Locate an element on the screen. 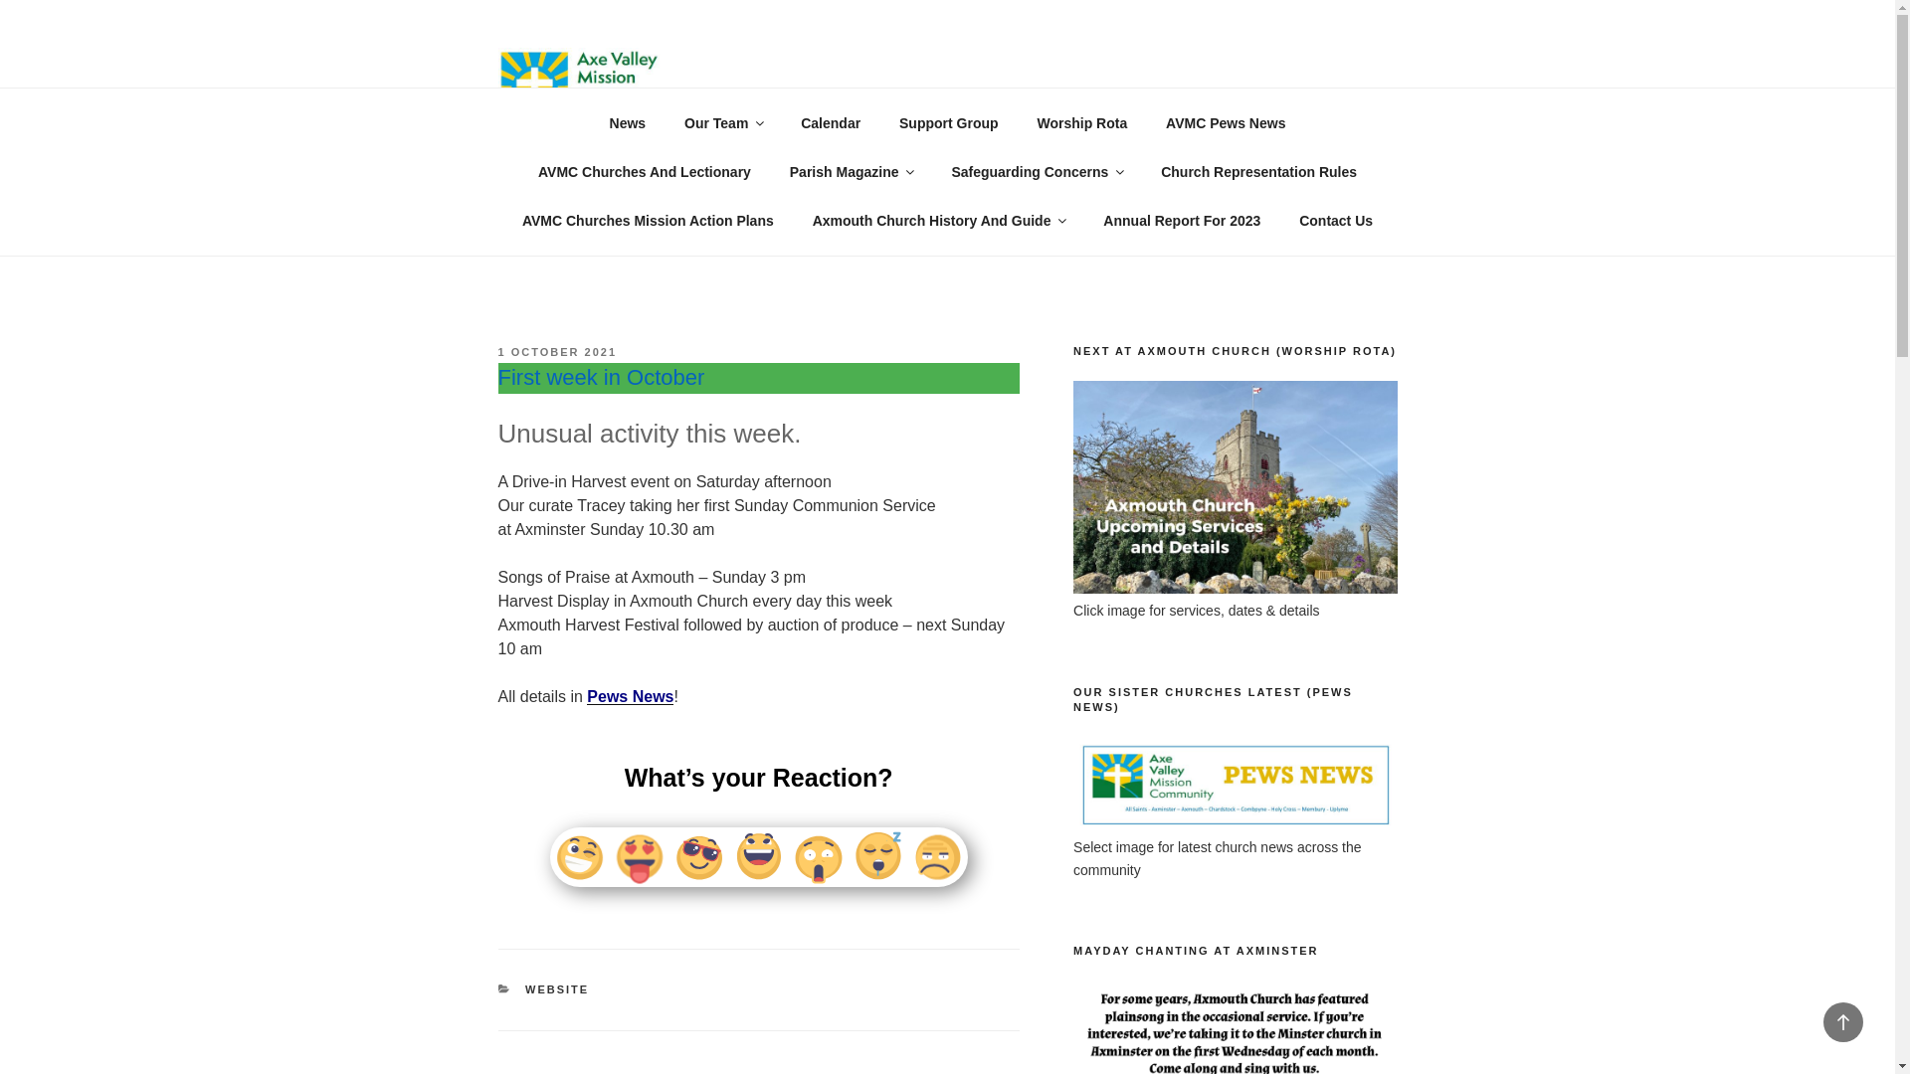 Image resolution: width=1910 pixels, height=1074 pixels. Parish Magazine is located at coordinates (851, 171).